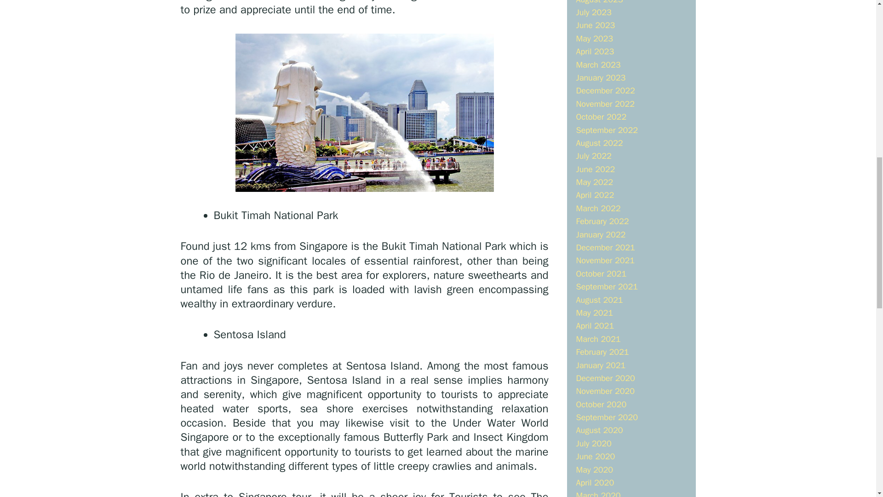 This screenshot has height=497, width=883. I want to click on September 2022, so click(606, 130).